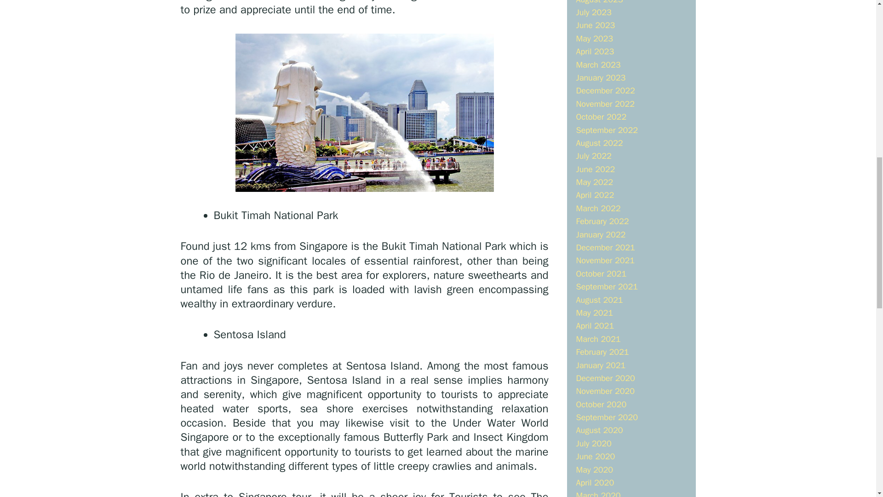 This screenshot has height=497, width=883. I want to click on September 2022, so click(606, 130).